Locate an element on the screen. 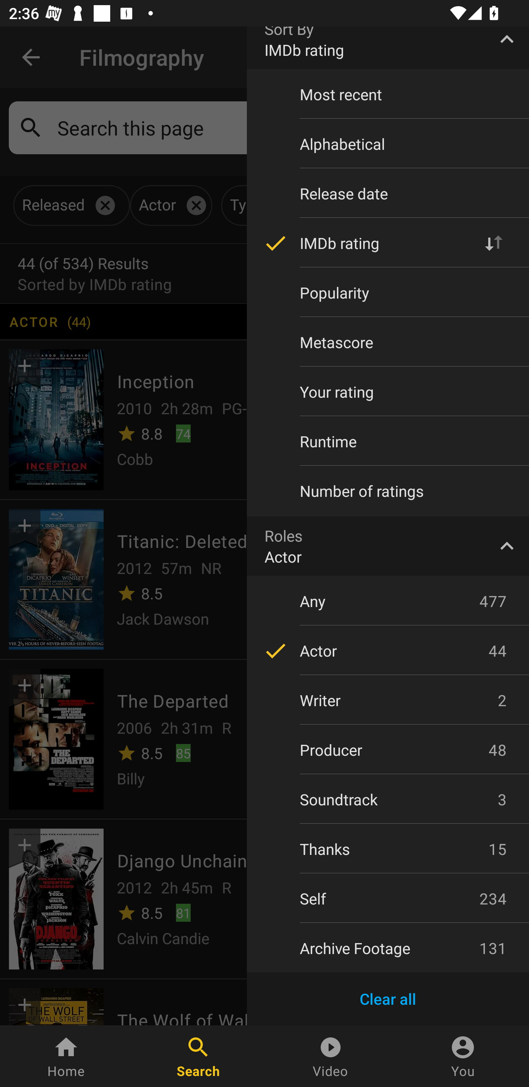 The image size is (529, 1087). Release date is located at coordinates (388, 193).